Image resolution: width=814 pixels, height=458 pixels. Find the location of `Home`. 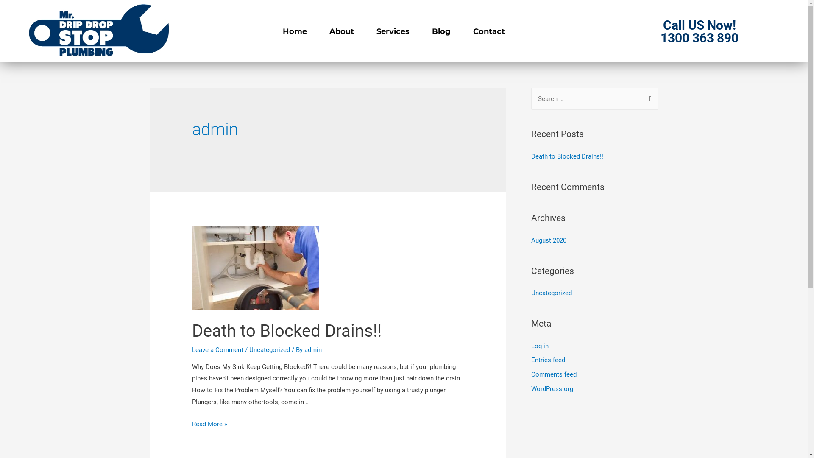

Home is located at coordinates (295, 31).